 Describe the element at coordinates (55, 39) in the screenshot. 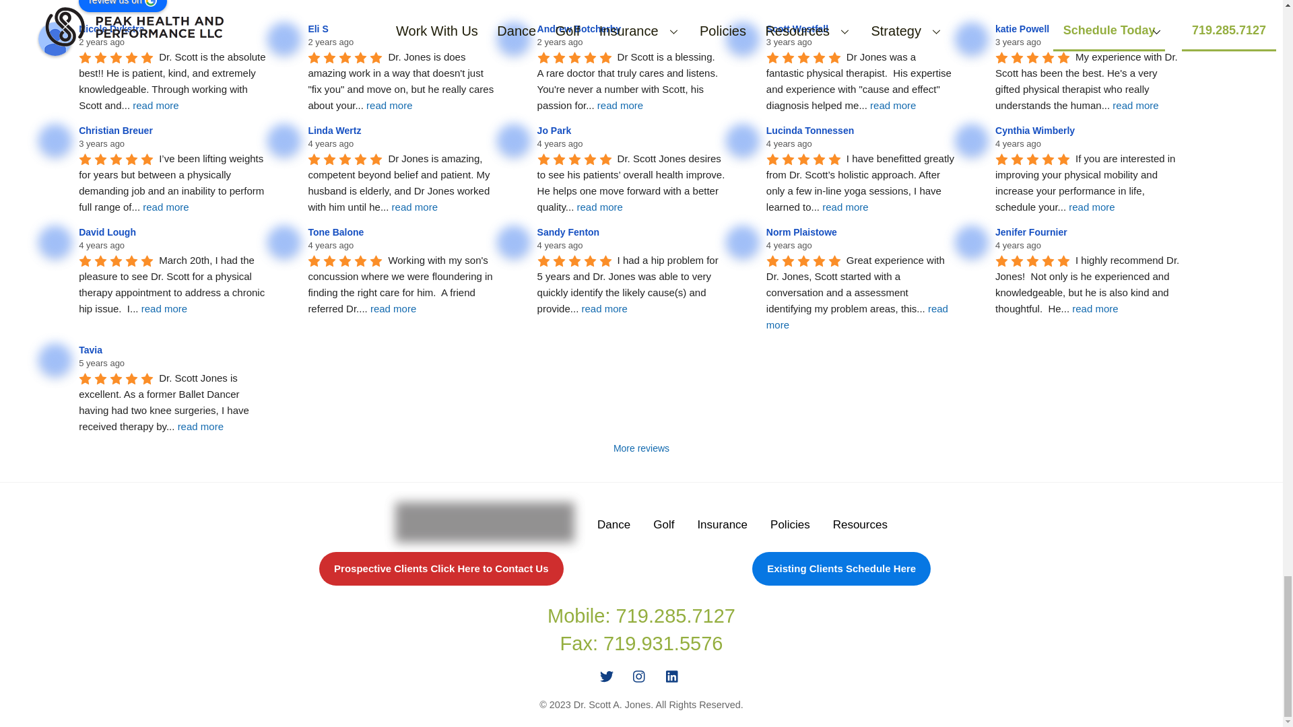

I see `Nicole Dykstra` at that location.